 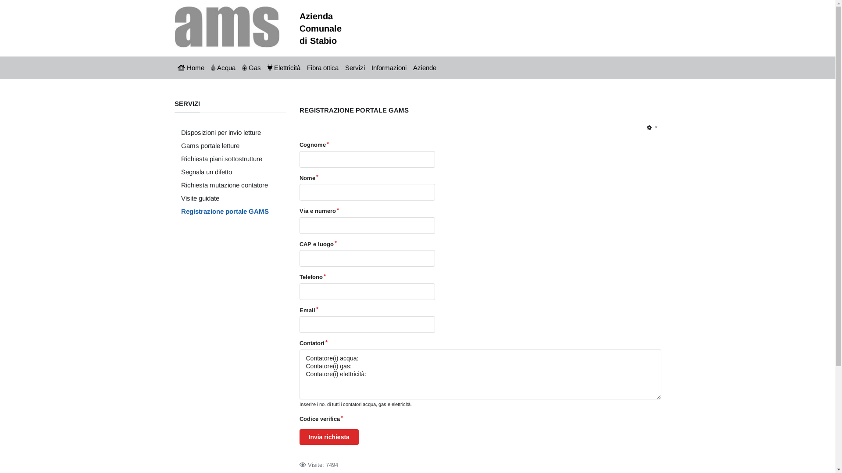 I want to click on Disposizioni per invio letture, so click(x=225, y=133).